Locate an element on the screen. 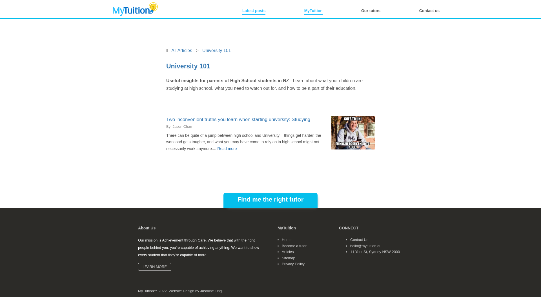 This screenshot has width=541, height=304. University 101 is located at coordinates (216, 51).